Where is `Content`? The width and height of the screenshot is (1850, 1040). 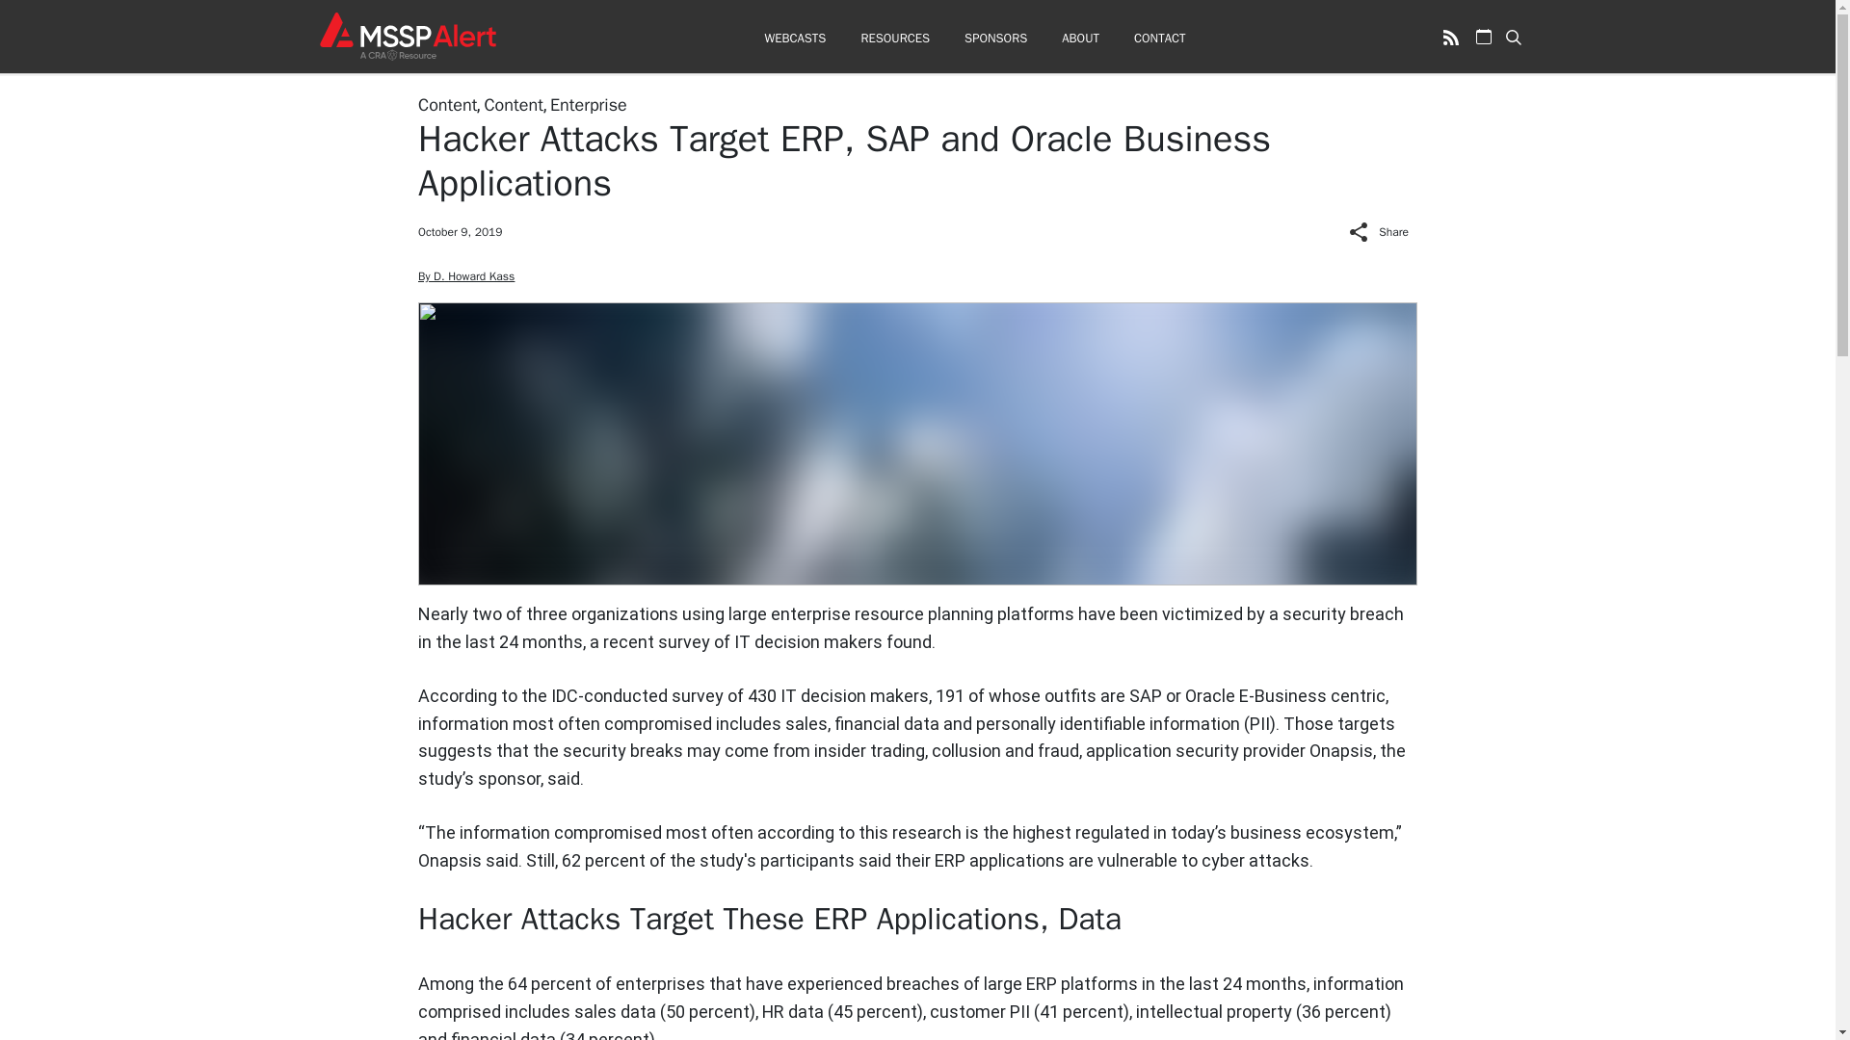
Content is located at coordinates (513, 104).